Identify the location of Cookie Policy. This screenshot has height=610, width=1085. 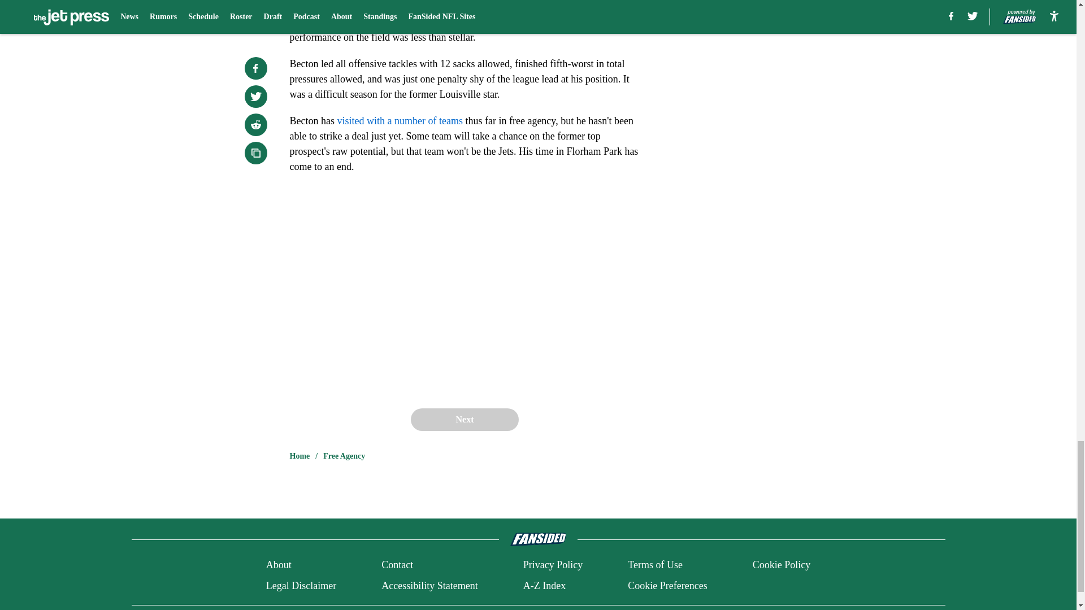
(782, 565).